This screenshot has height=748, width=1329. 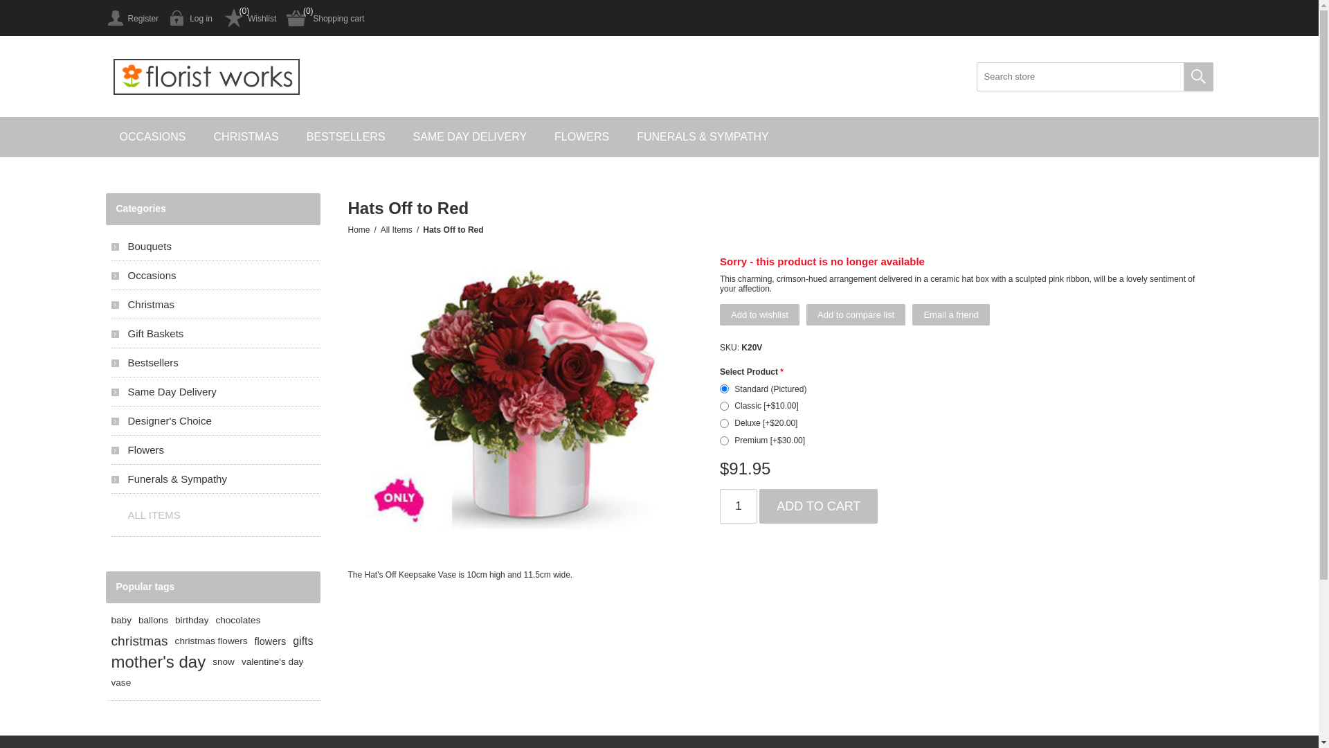 I want to click on Home, so click(x=359, y=230).